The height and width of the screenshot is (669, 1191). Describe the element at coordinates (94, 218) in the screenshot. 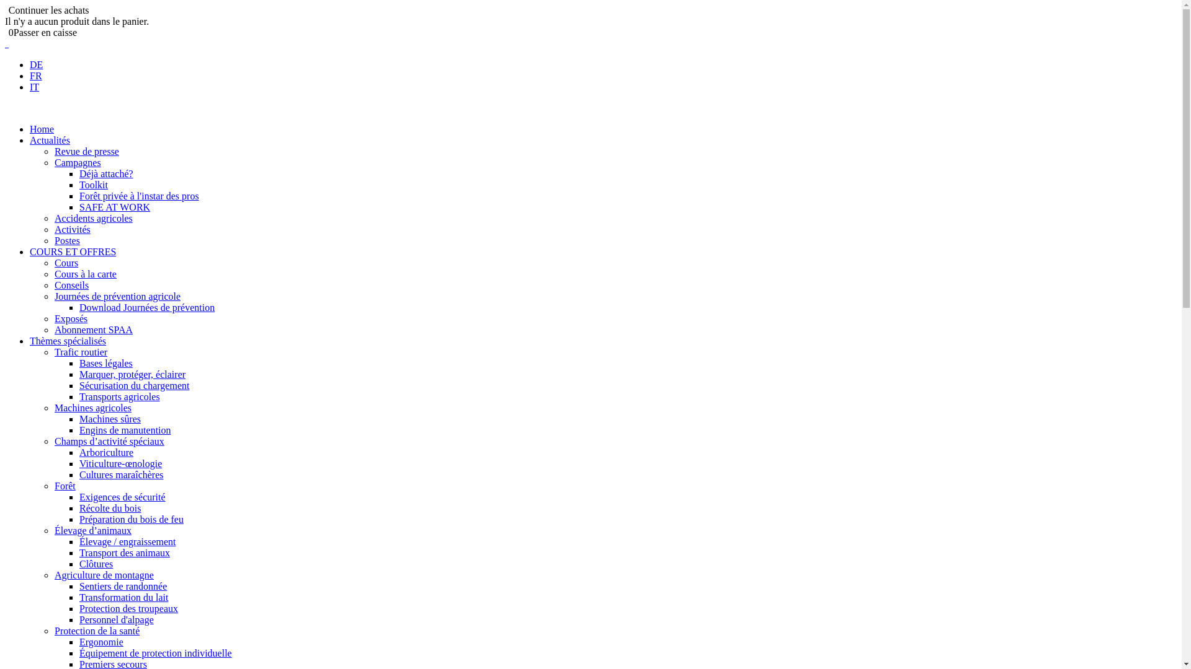

I see `Accidents agricoles` at that location.